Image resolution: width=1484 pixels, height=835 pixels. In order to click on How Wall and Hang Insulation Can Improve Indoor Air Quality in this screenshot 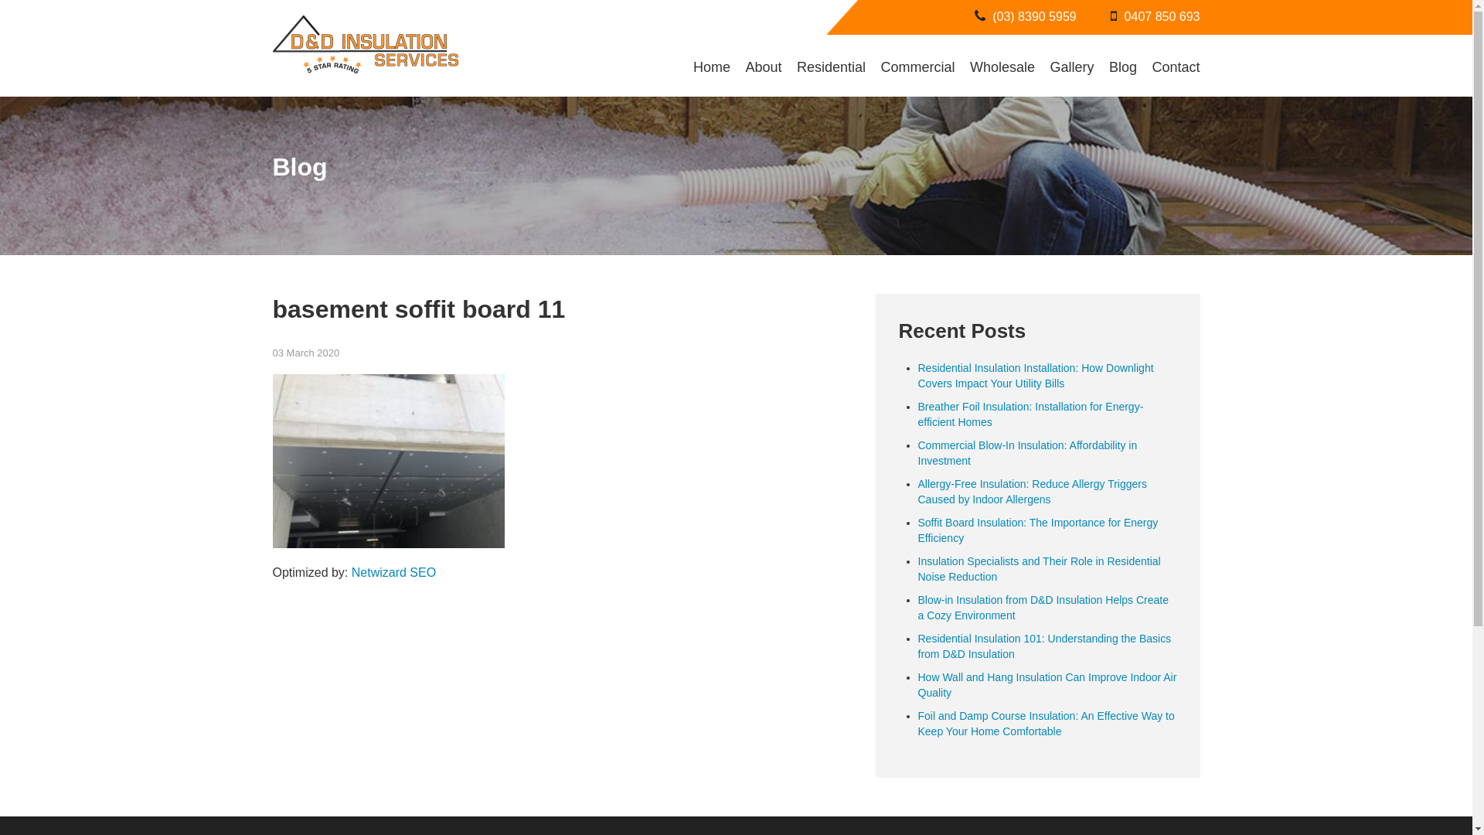, I will do `click(1048, 685)`.